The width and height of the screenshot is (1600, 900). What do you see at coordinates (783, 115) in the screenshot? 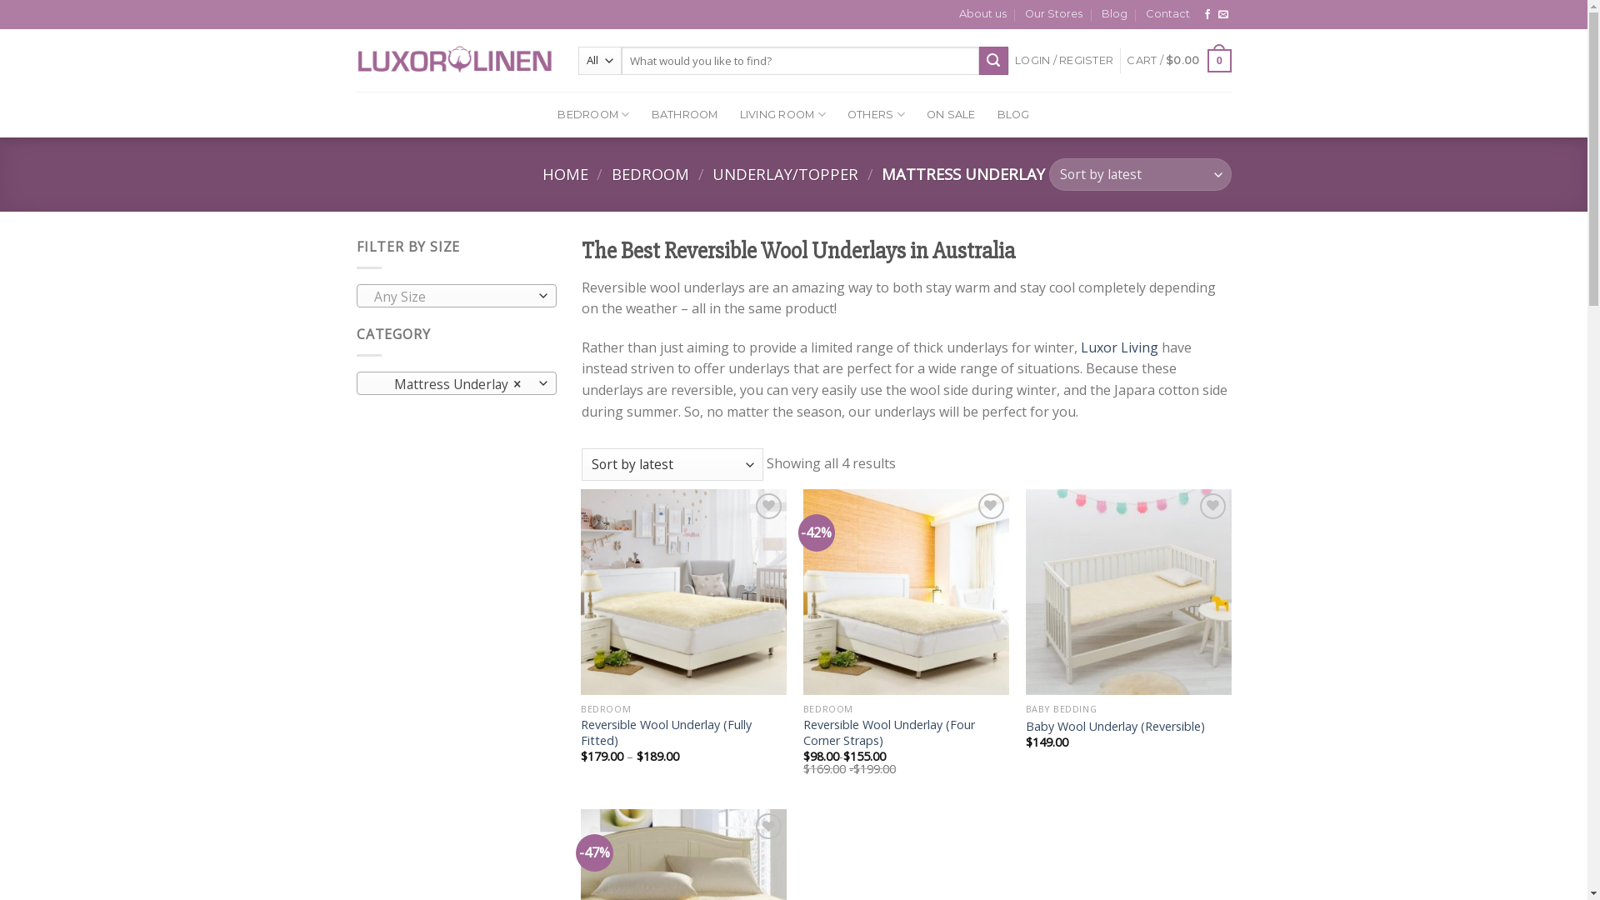
I see `LIVING ROOM` at bounding box center [783, 115].